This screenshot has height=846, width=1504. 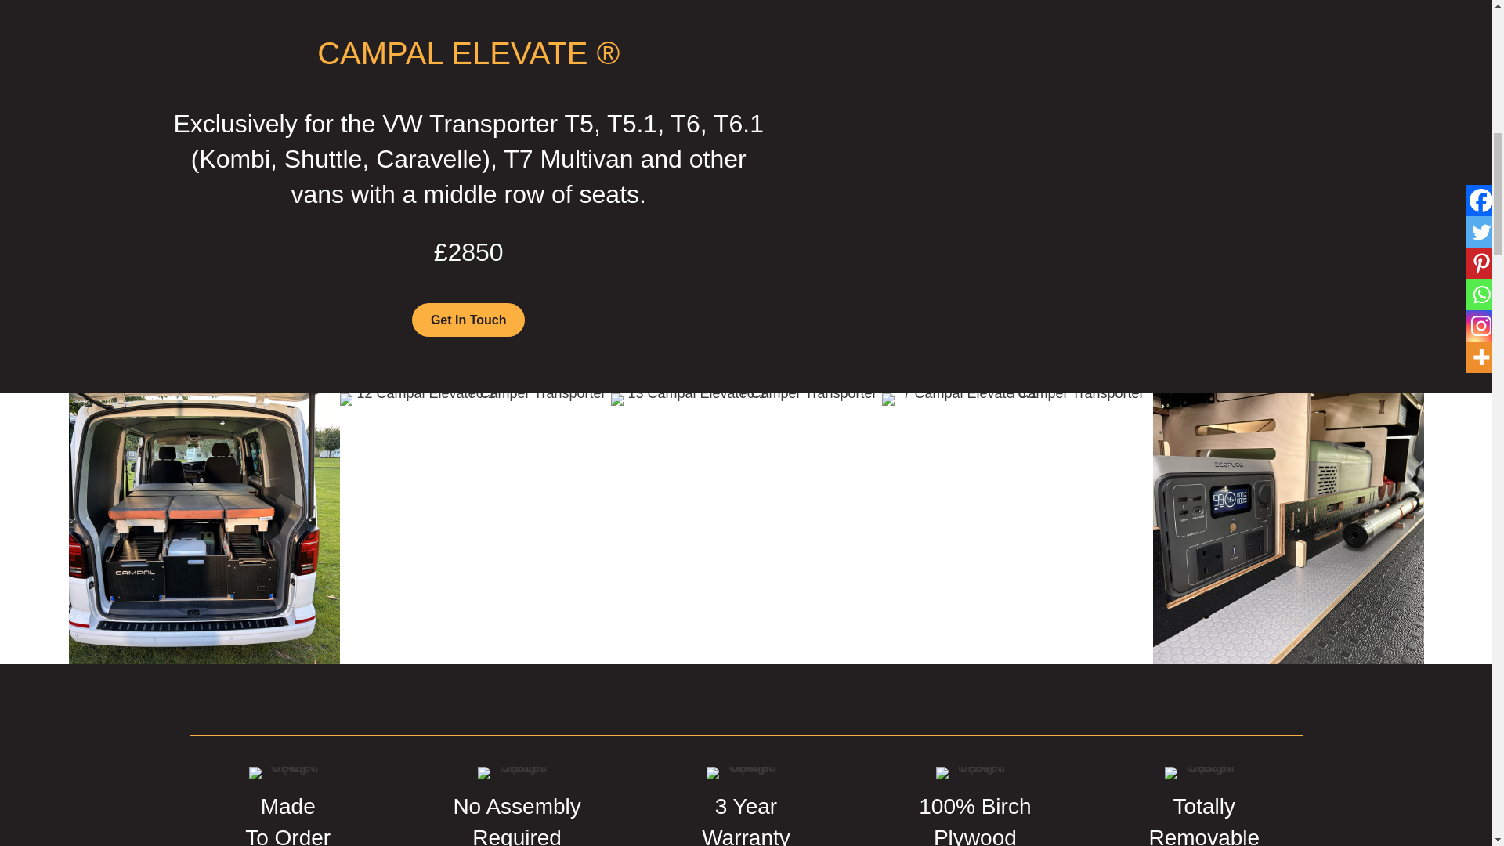 What do you see at coordinates (1022, 182) in the screenshot?
I see `YouTube video player` at bounding box center [1022, 182].